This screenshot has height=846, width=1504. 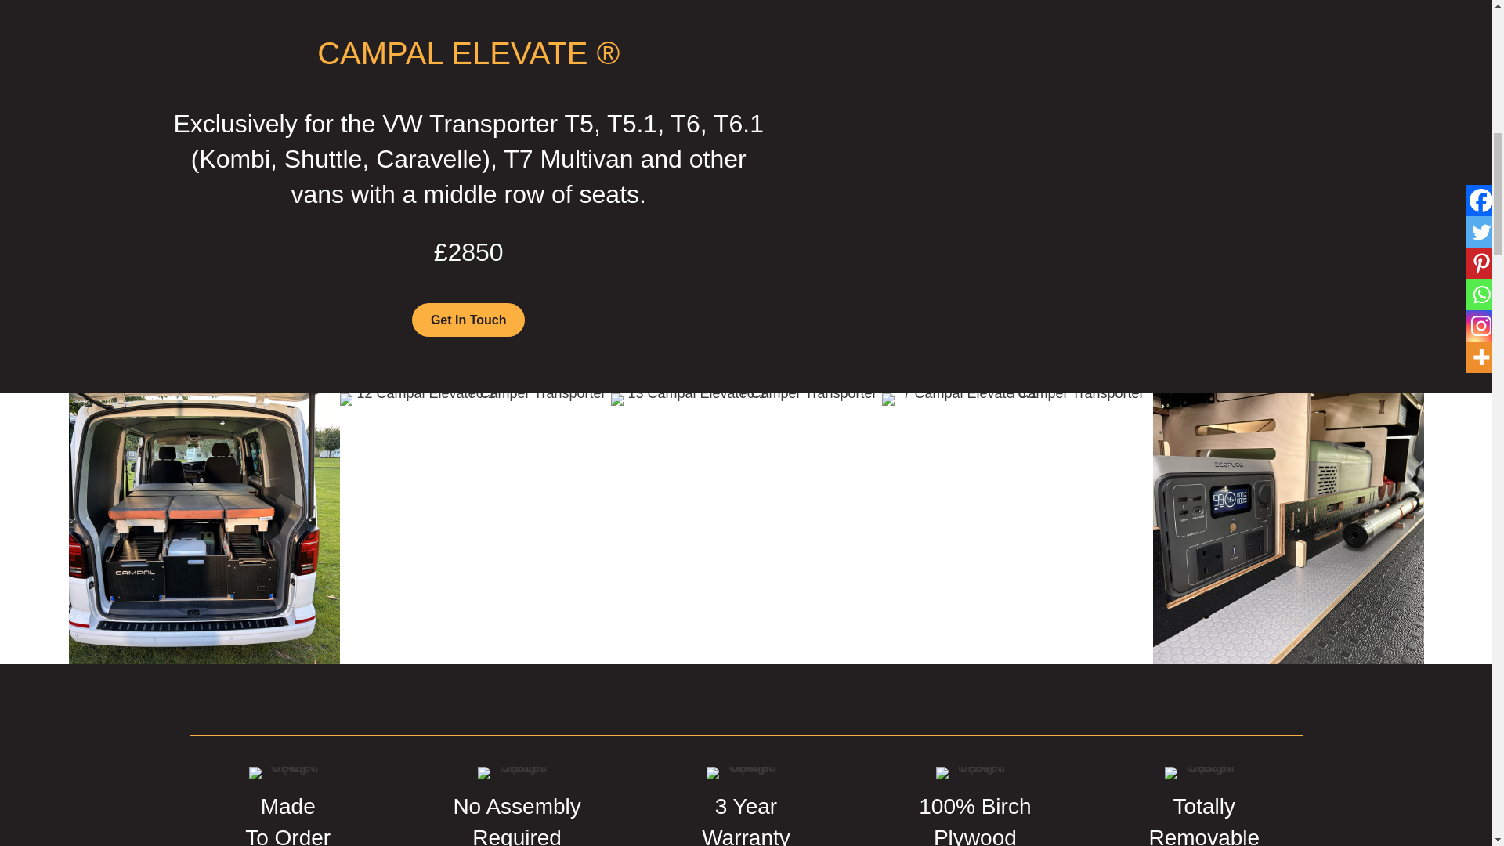 What do you see at coordinates (1022, 182) in the screenshot?
I see `YouTube video player` at bounding box center [1022, 182].